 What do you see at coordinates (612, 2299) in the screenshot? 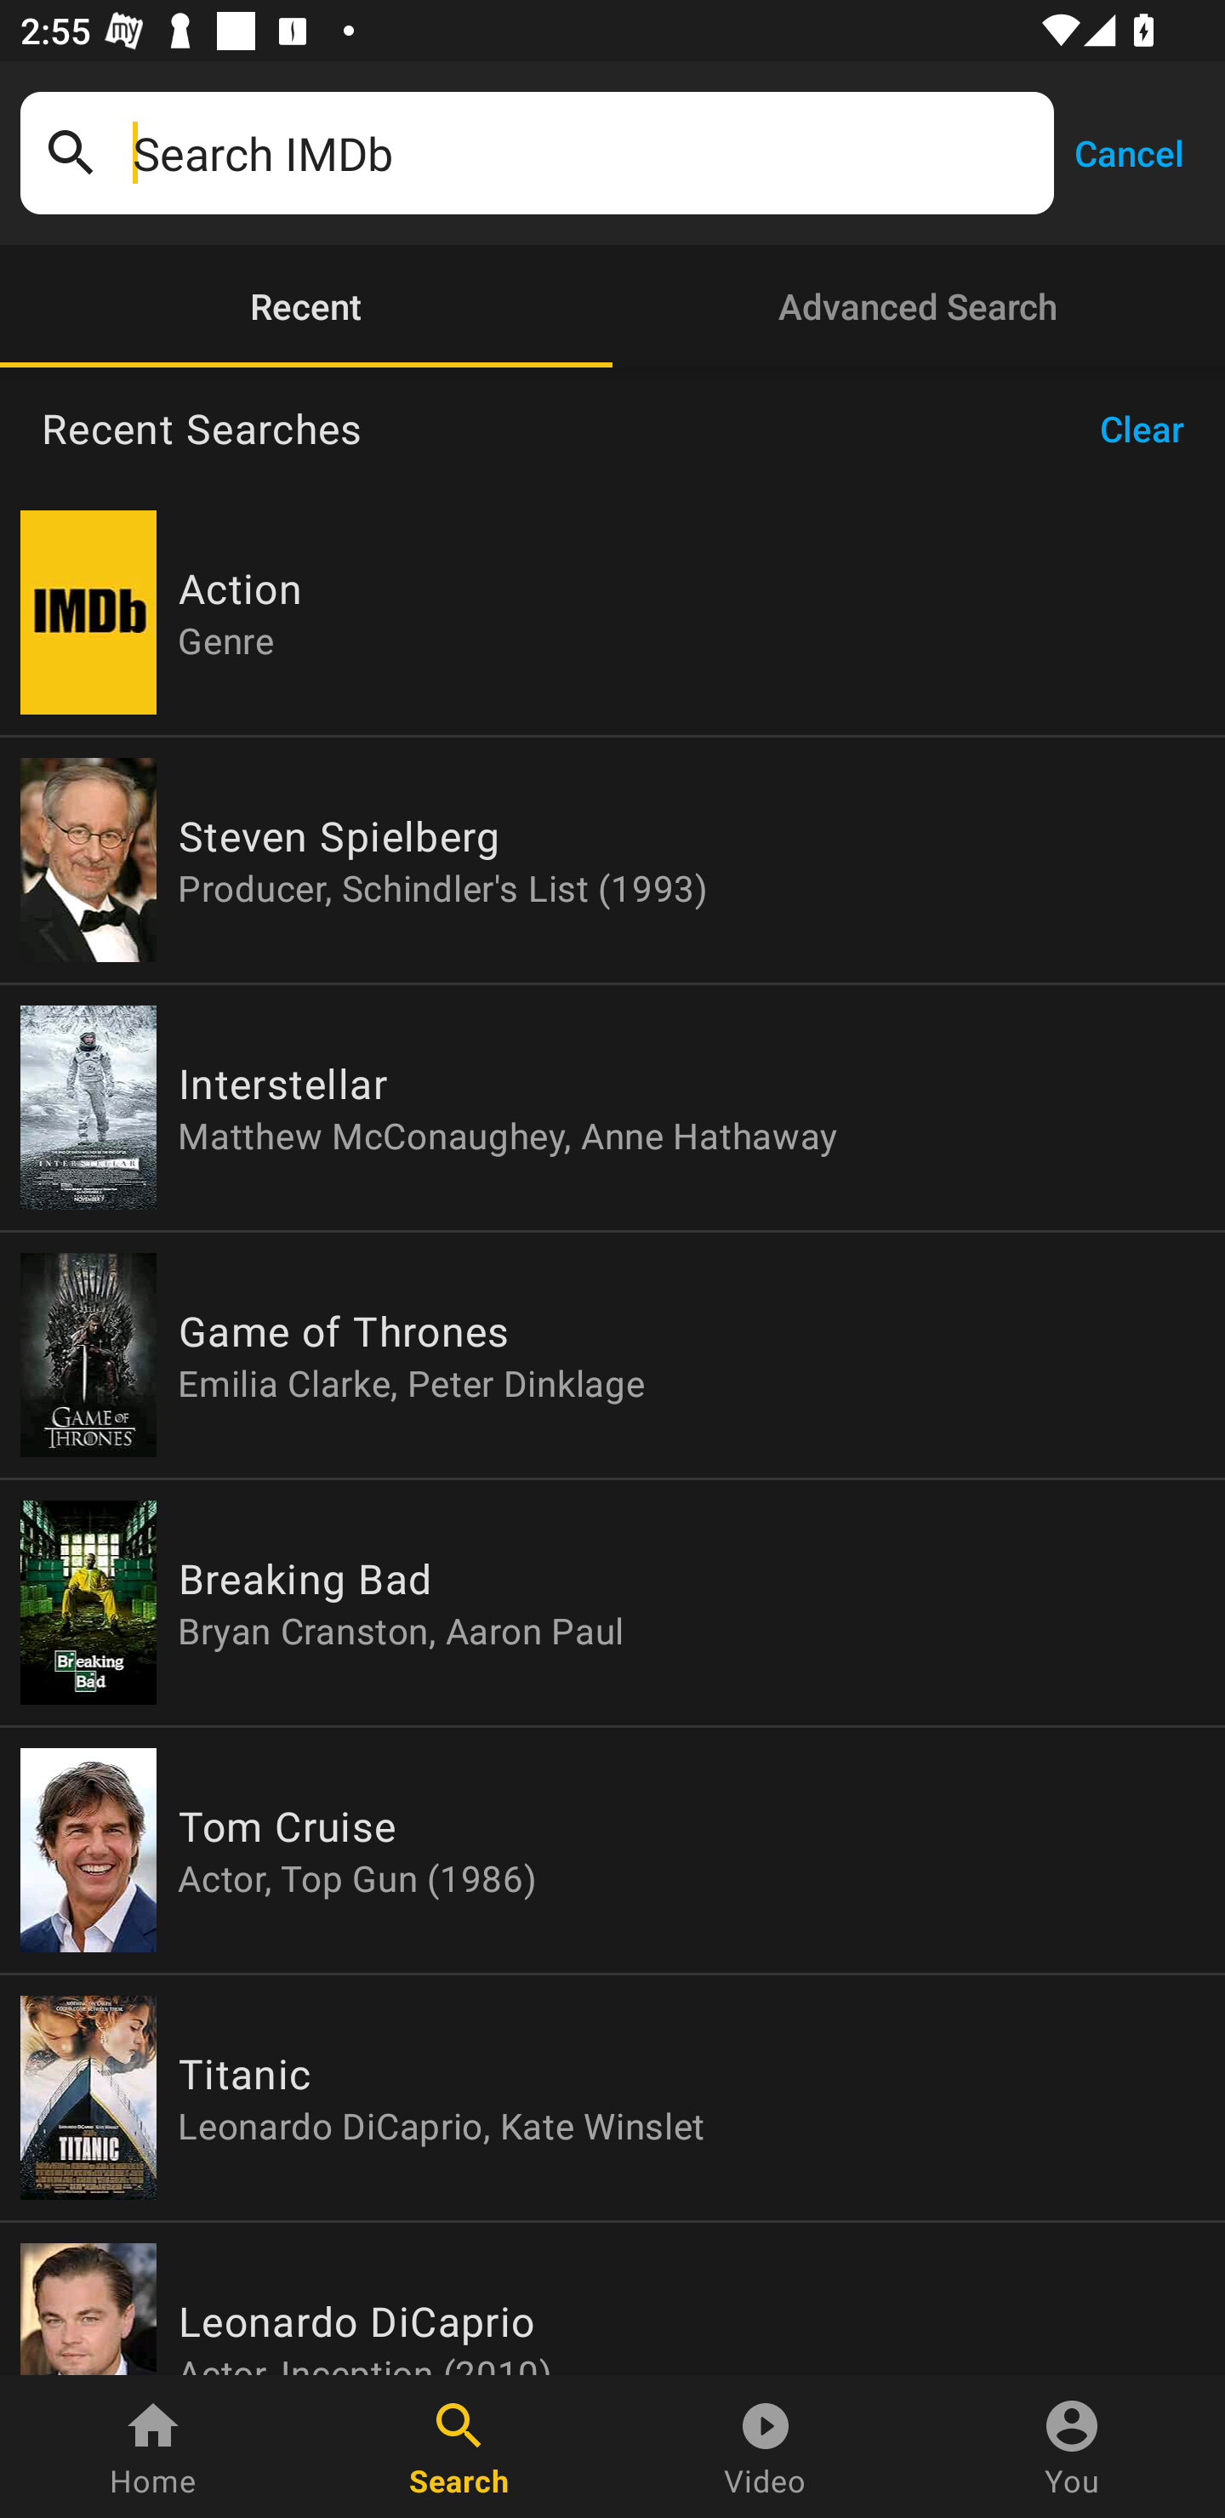
I see `Leonardo DiCaprio Actor, Inception (2010)` at bounding box center [612, 2299].